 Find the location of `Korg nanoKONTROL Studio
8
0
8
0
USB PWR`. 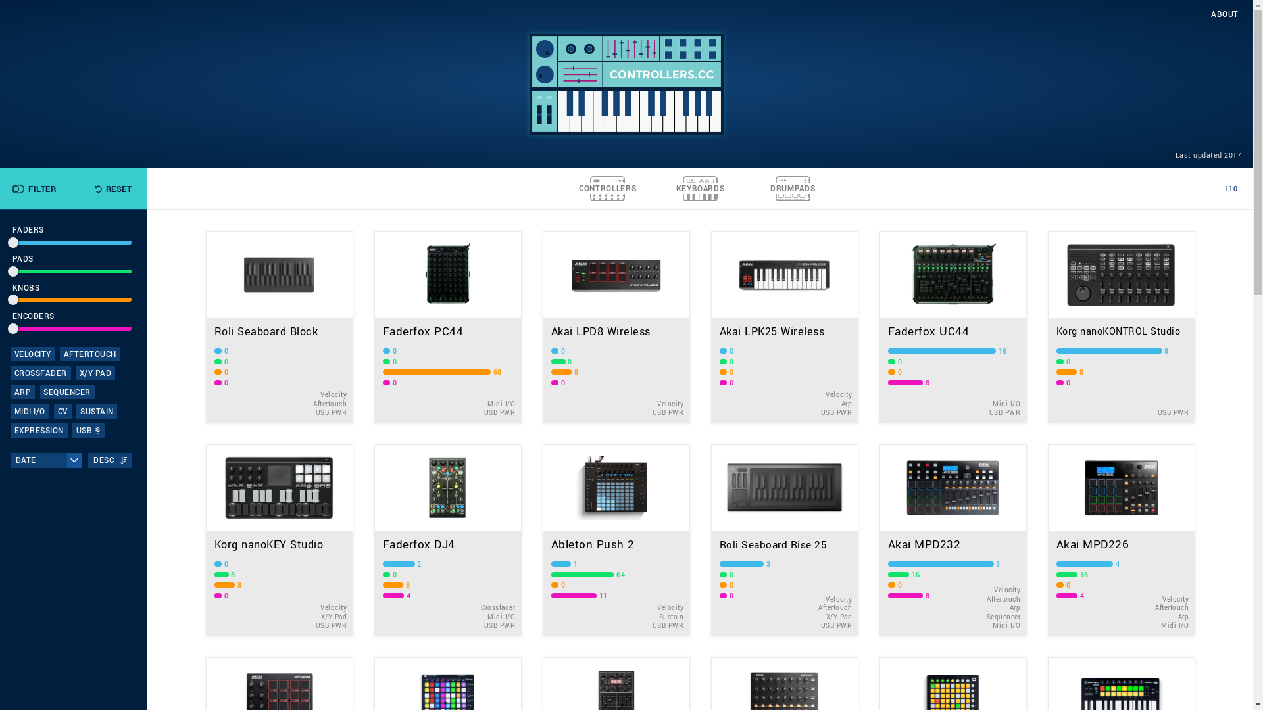

Korg nanoKONTROL Studio
8
0
8
0
USB PWR is located at coordinates (1121, 327).